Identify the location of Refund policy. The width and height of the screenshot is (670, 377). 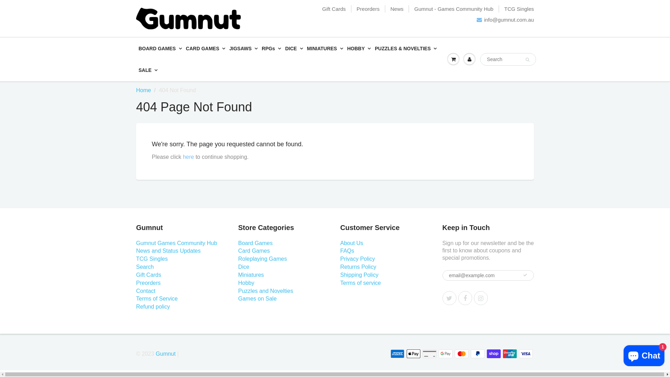
(153, 306).